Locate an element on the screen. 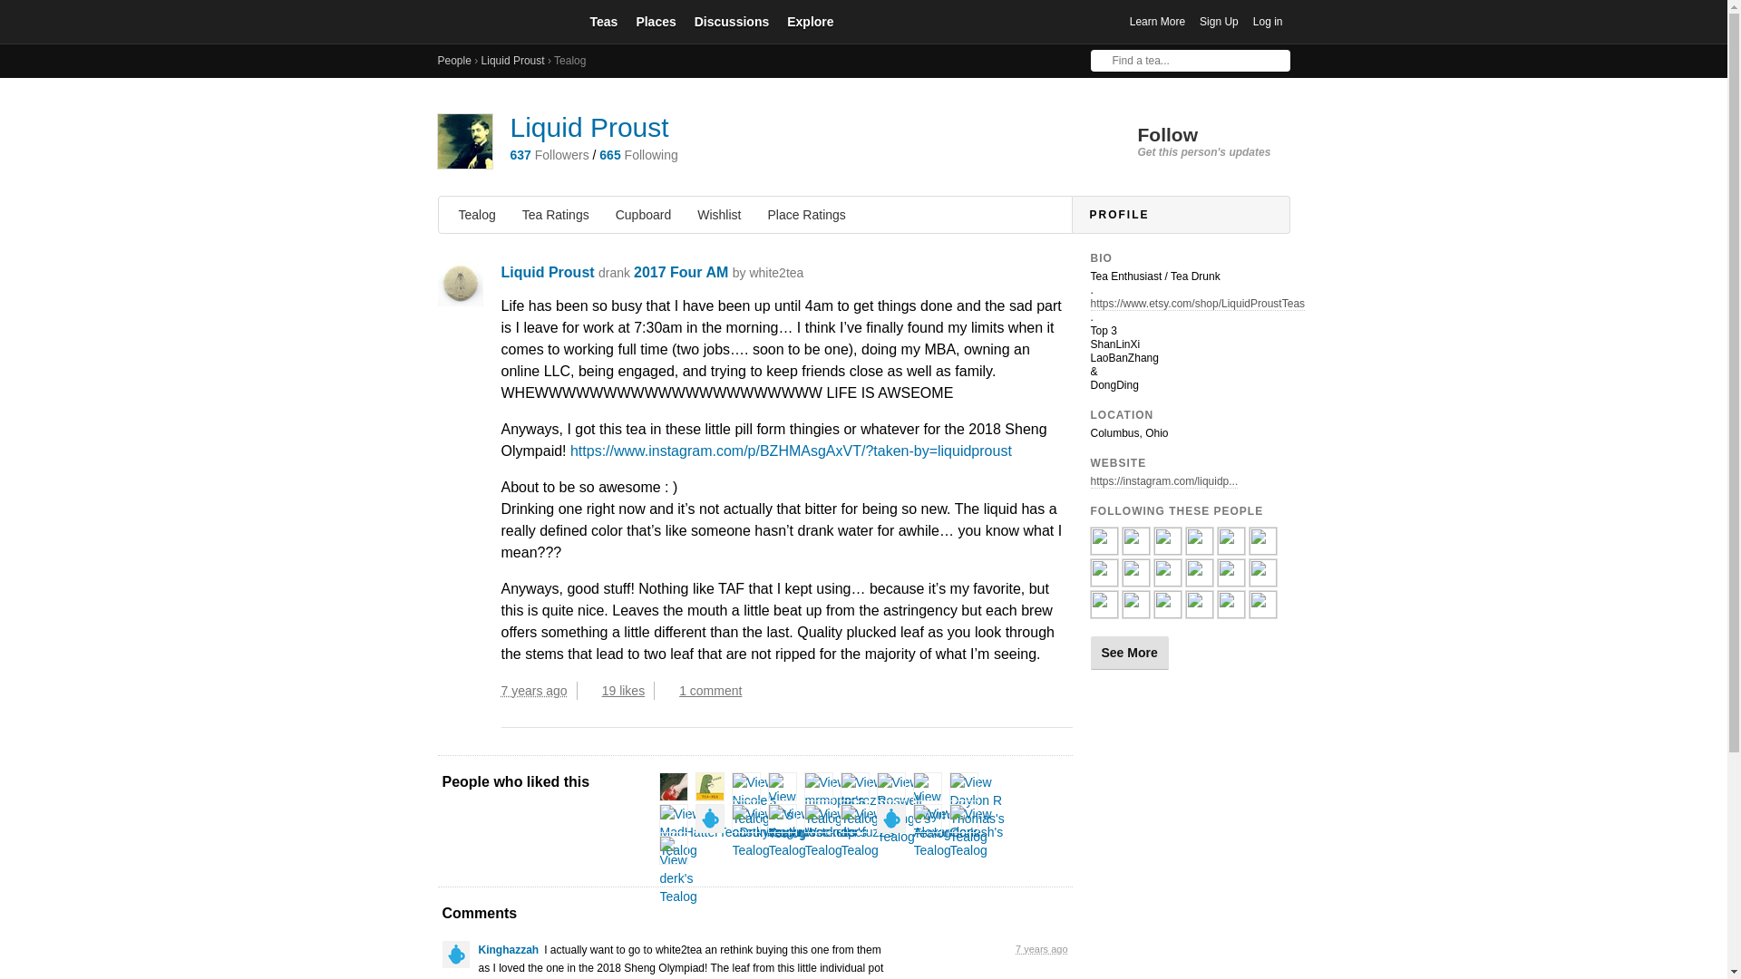  Discussions is located at coordinates (732, 21).